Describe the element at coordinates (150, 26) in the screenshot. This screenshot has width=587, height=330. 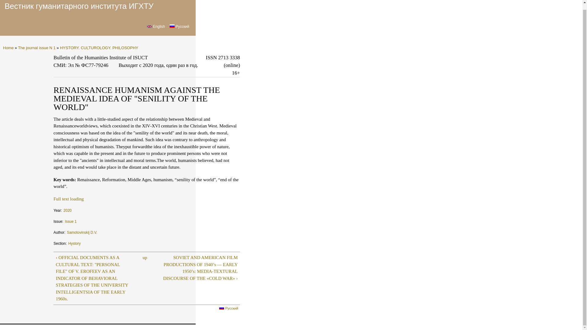
I see `English` at that location.